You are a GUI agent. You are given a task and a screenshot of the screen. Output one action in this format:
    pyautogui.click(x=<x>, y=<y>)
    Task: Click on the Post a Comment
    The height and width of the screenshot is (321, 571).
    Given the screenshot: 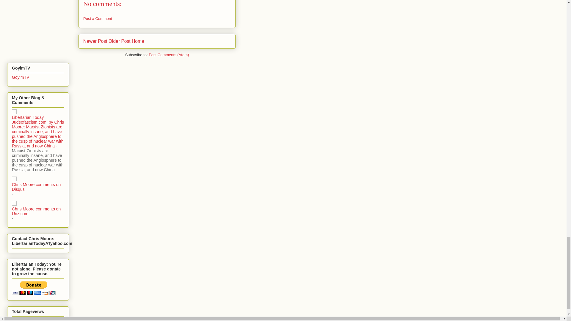 What is the action you would take?
    pyautogui.click(x=98, y=18)
    